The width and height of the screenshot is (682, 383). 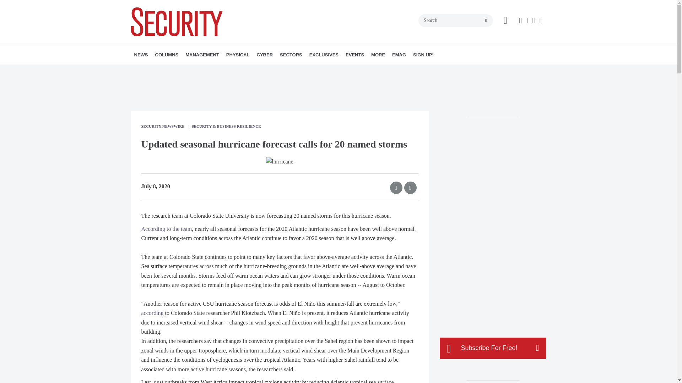 I want to click on PHYSICAL, so click(x=238, y=55).